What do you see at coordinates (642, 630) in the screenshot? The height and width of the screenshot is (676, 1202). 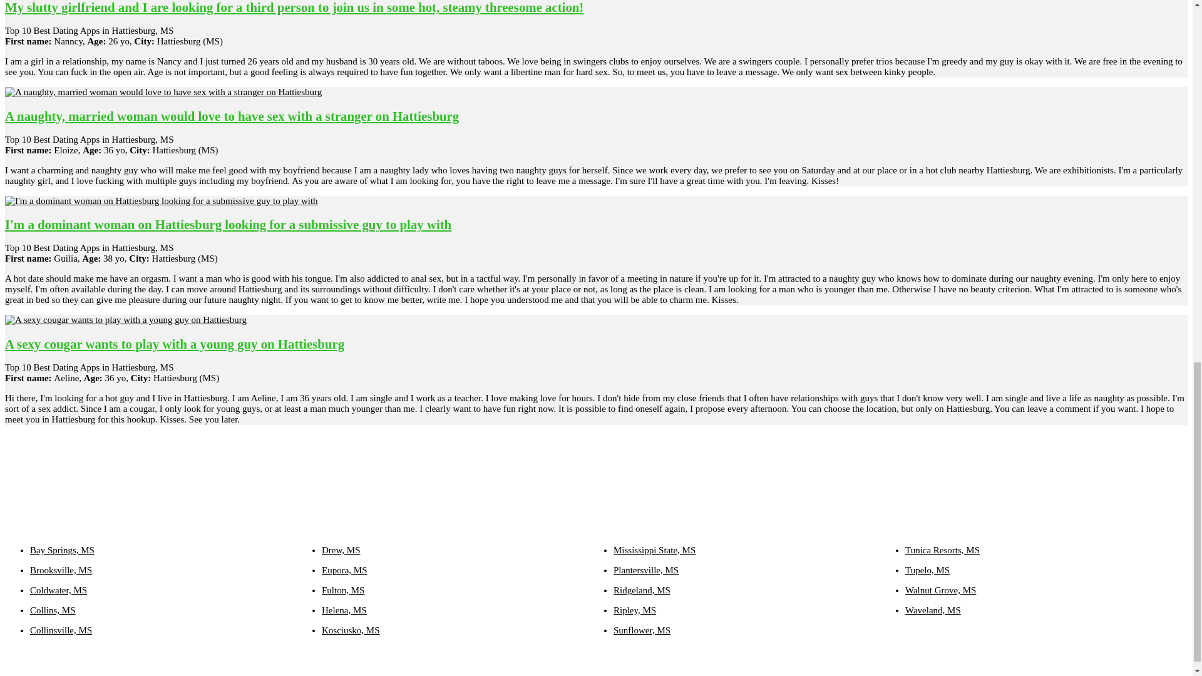 I see `Sunflower, MS` at bounding box center [642, 630].